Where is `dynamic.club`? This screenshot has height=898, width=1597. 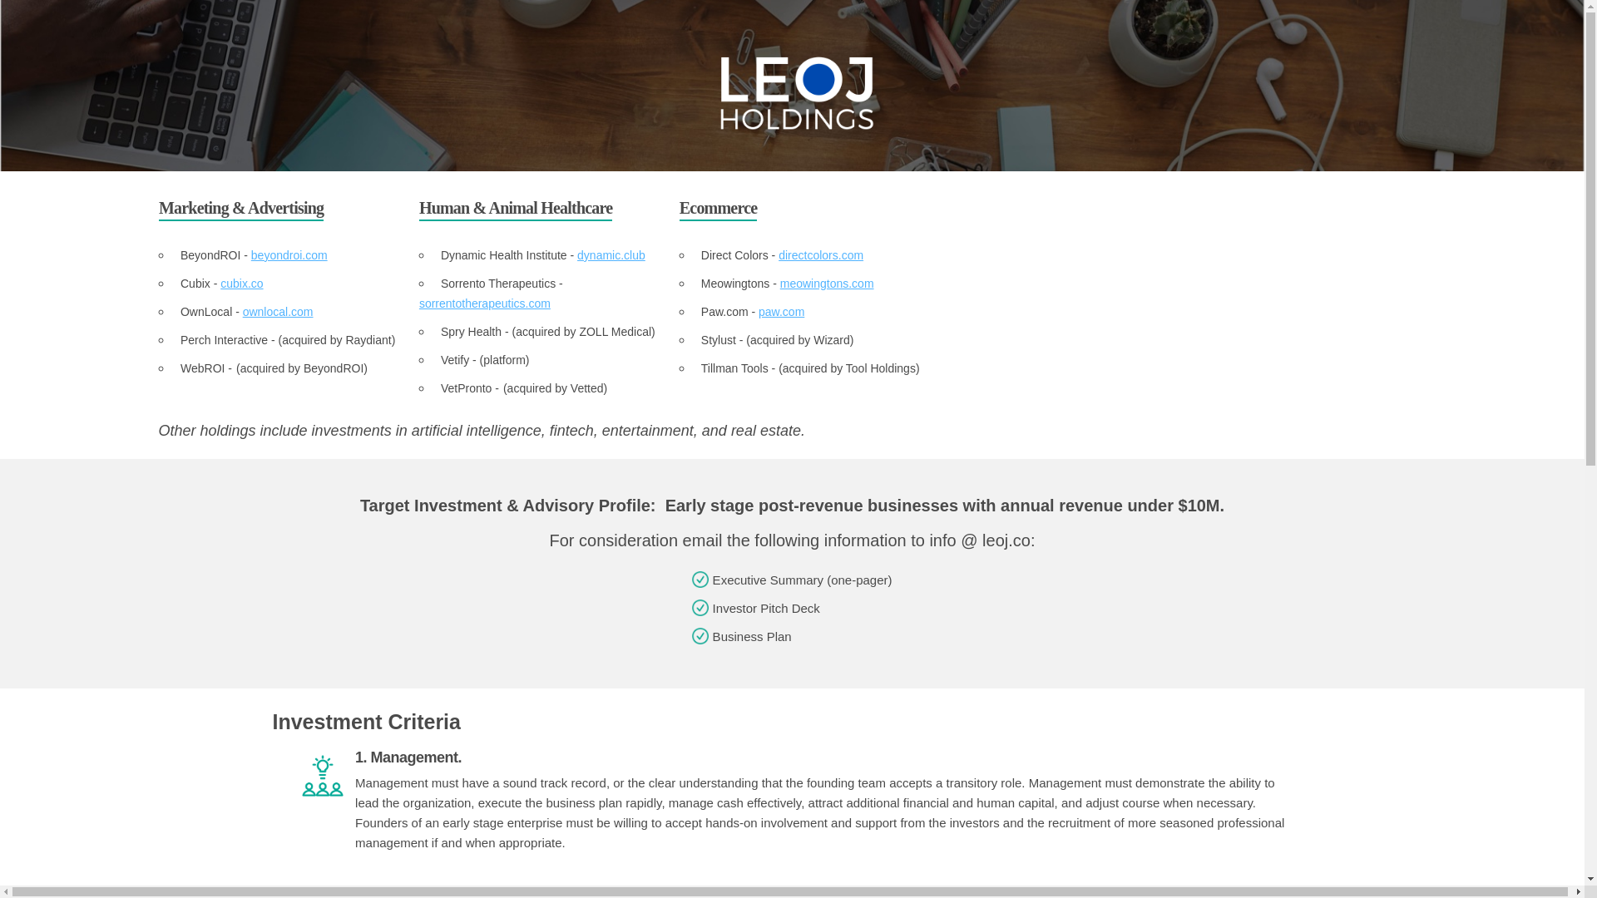 dynamic.club is located at coordinates (611, 255).